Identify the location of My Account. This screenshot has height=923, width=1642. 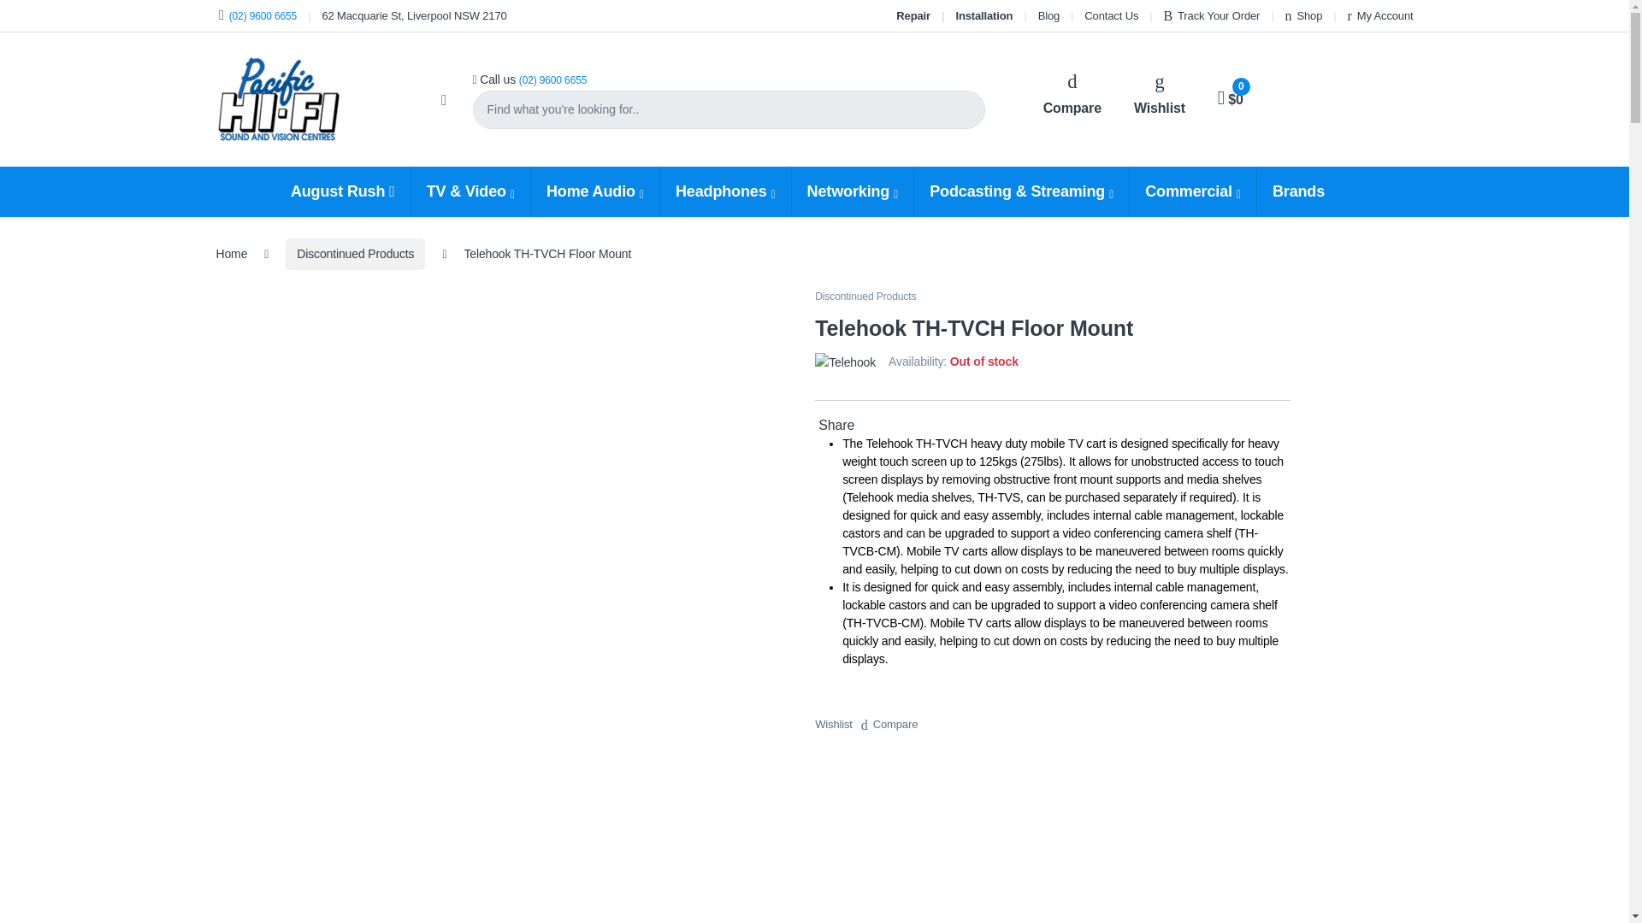
(1380, 15).